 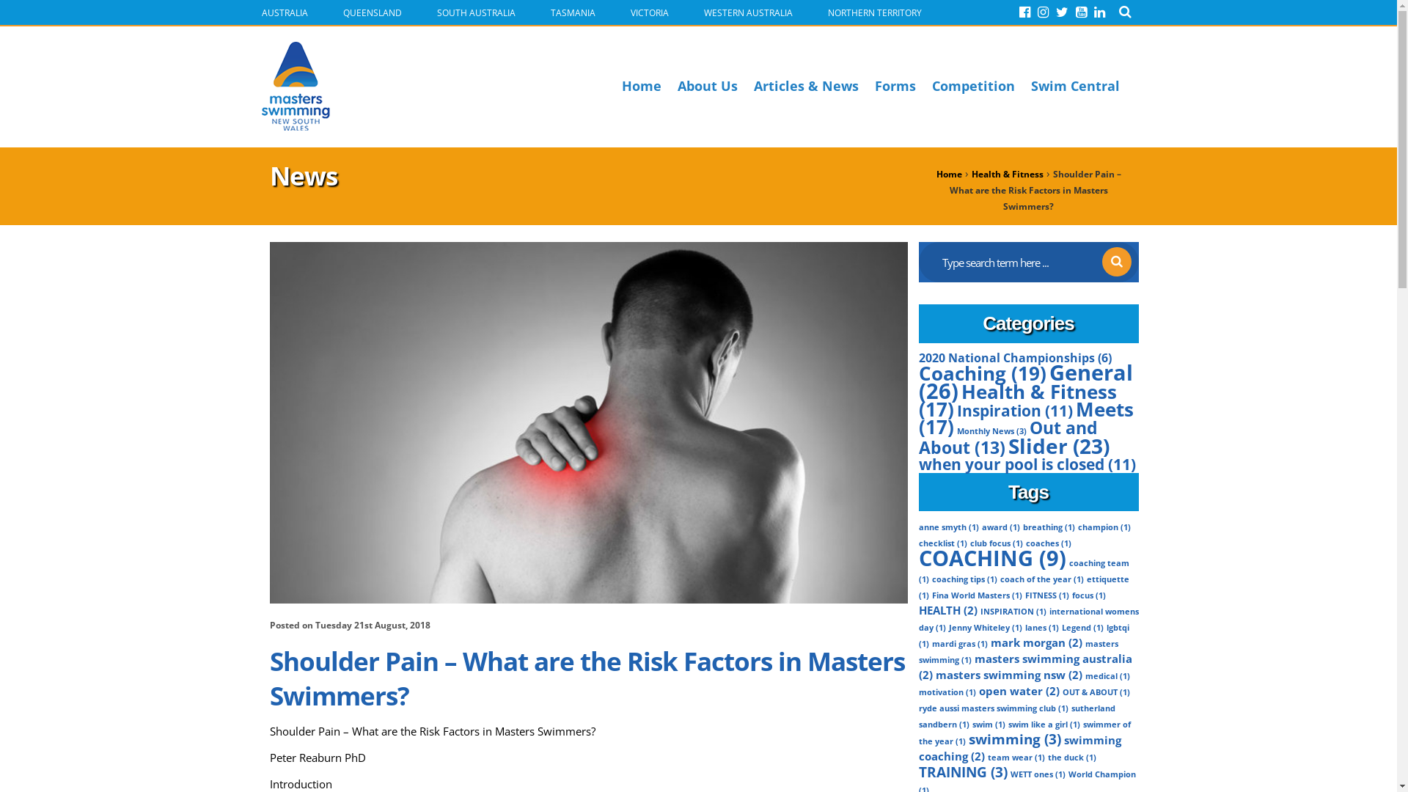 What do you see at coordinates (1000, 527) in the screenshot?
I see `award (1)` at bounding box center [1000, 527].